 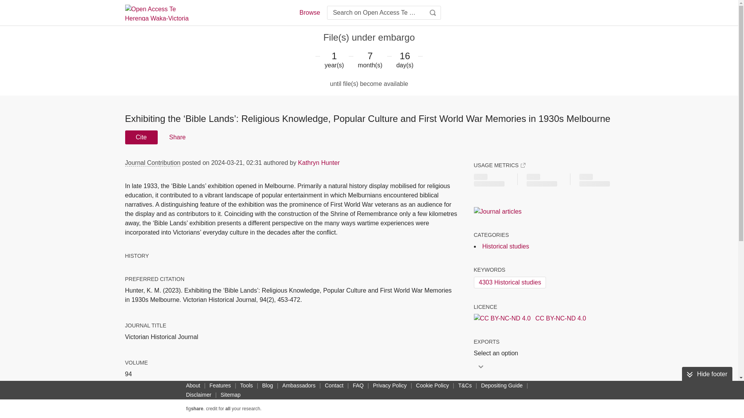 I want to click on Contact, so click(x=334, y=385).